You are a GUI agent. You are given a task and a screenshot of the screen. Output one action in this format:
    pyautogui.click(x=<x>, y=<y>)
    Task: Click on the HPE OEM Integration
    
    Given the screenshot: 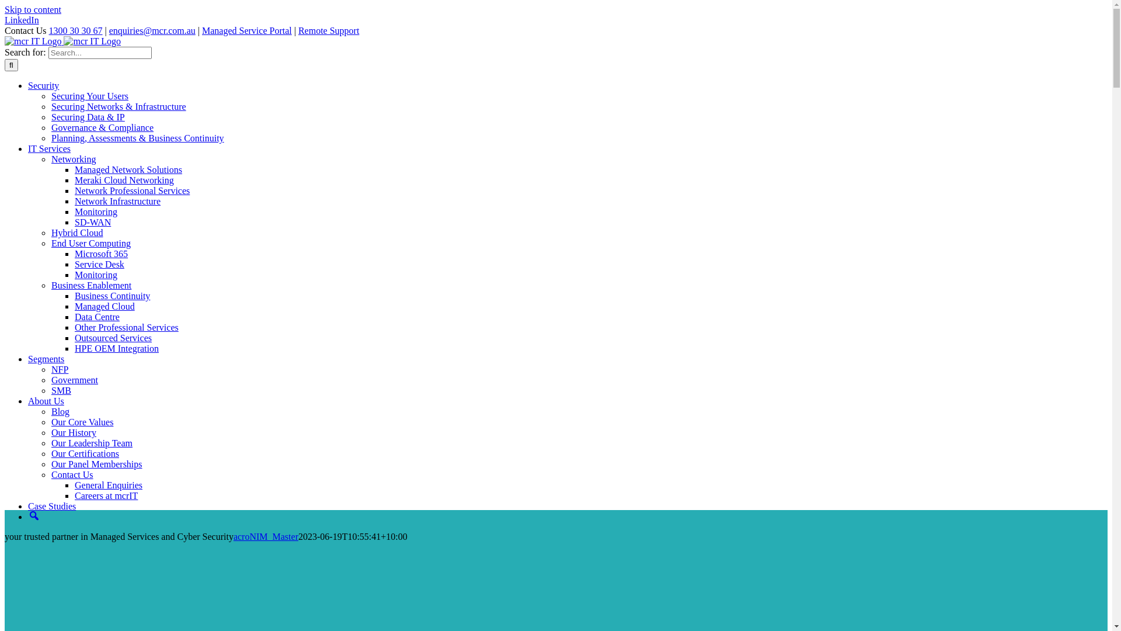 What is the action you would take?
    pyautogui.click(x=117, y=348)
    